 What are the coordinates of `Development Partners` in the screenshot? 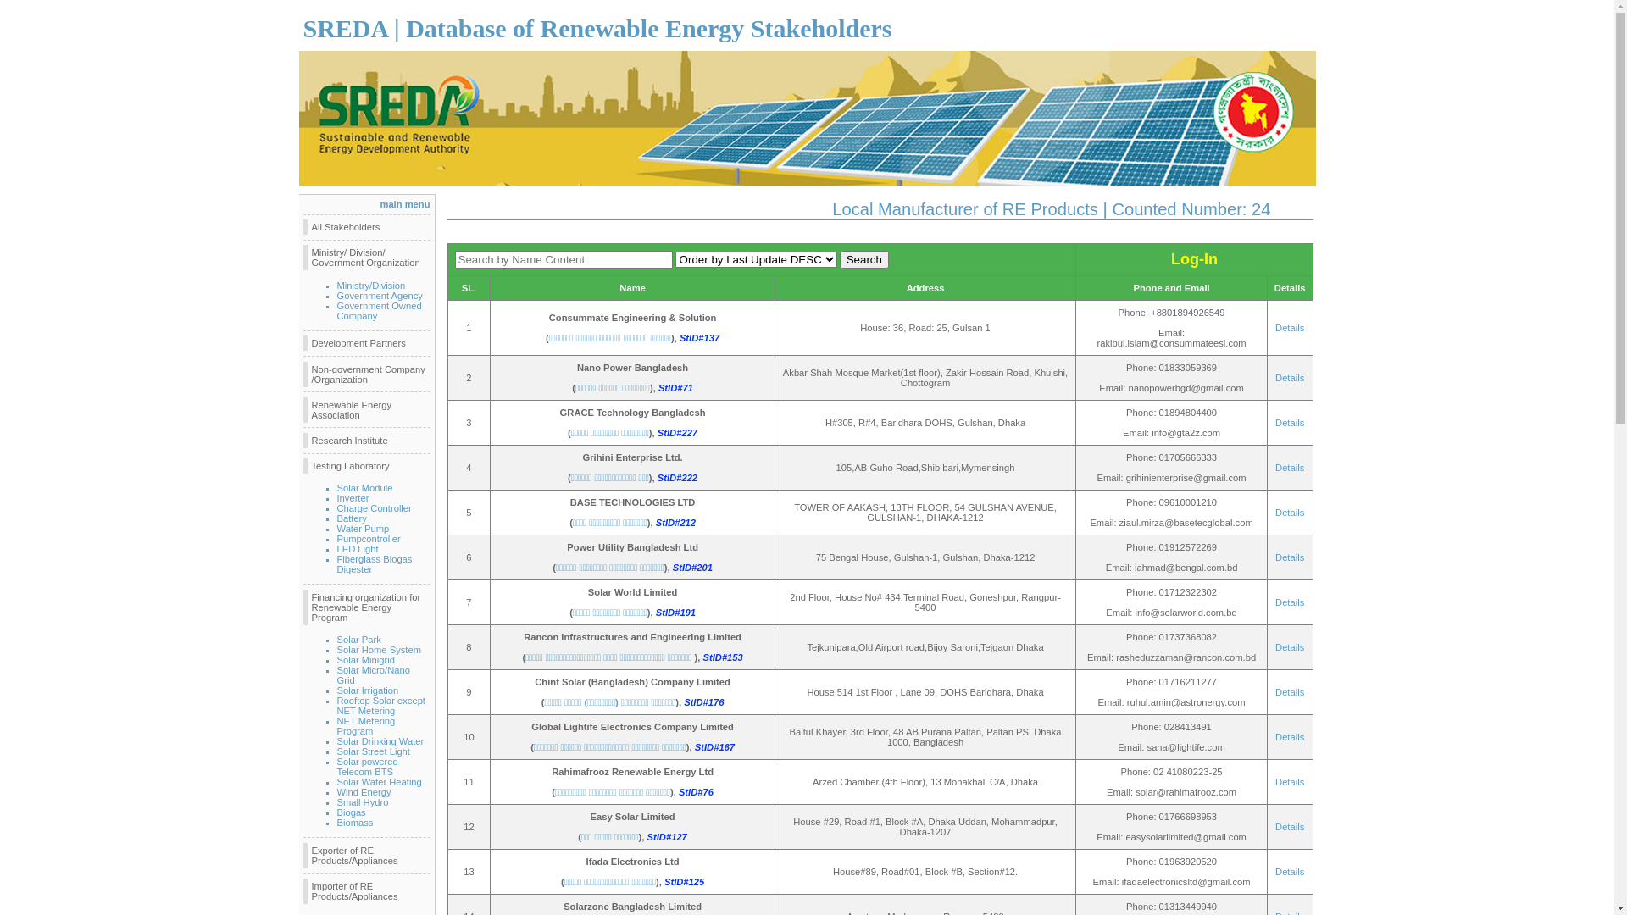 It's located at (367, 343).